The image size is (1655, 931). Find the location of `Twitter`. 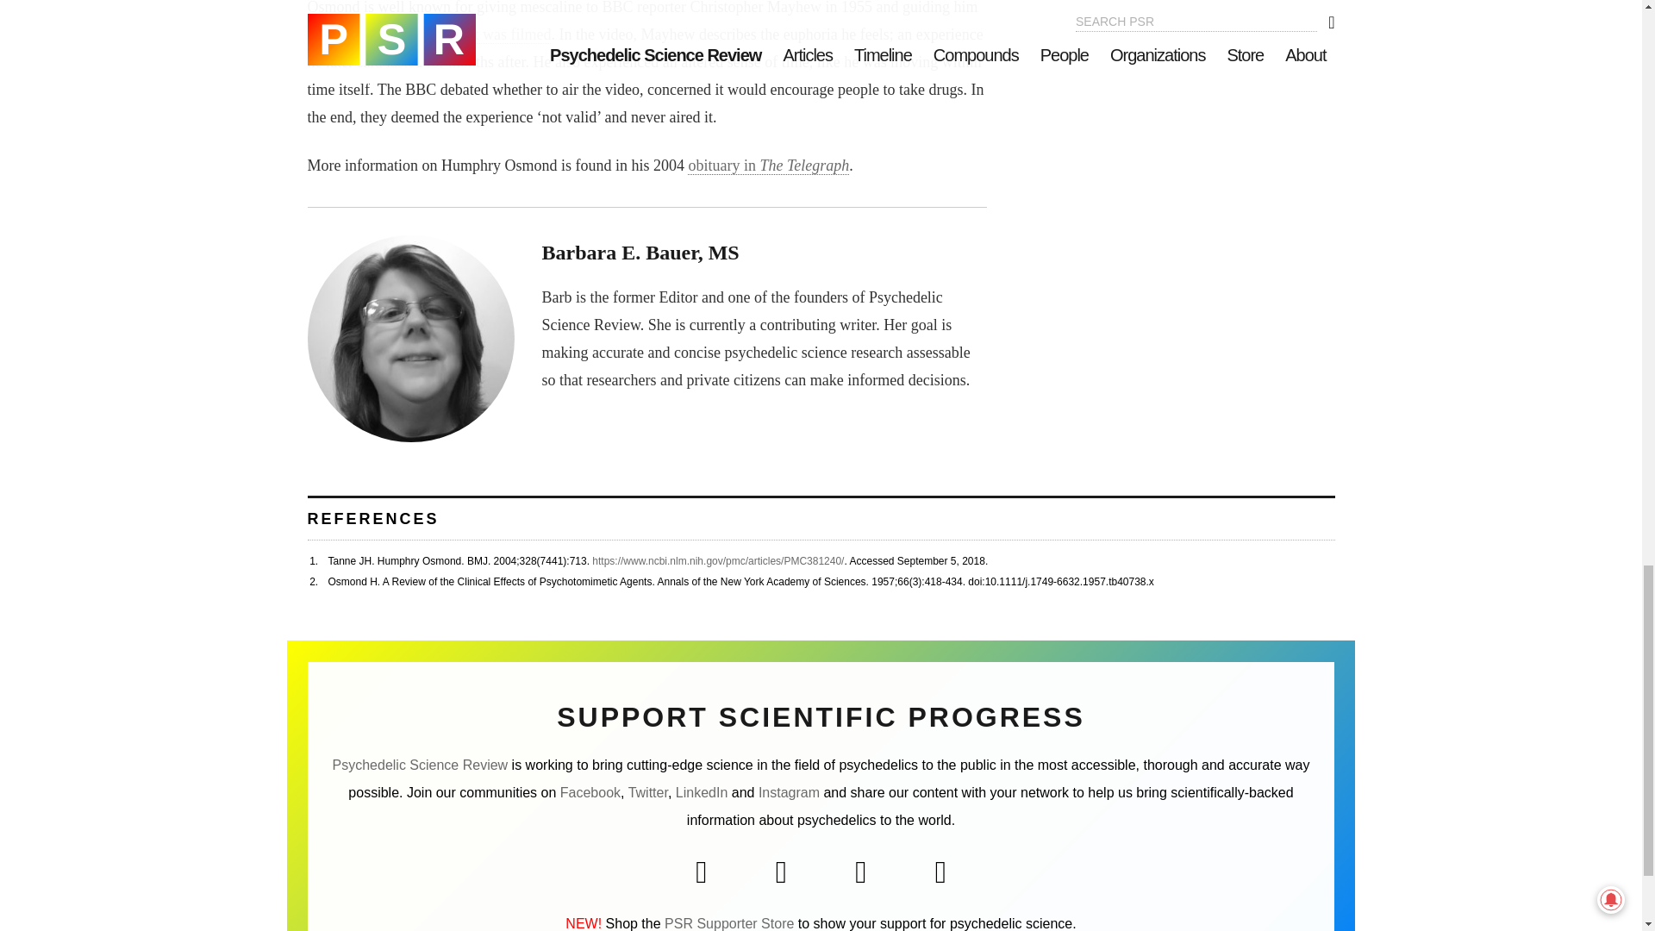

Twitter is located at coordinates (648, 792).